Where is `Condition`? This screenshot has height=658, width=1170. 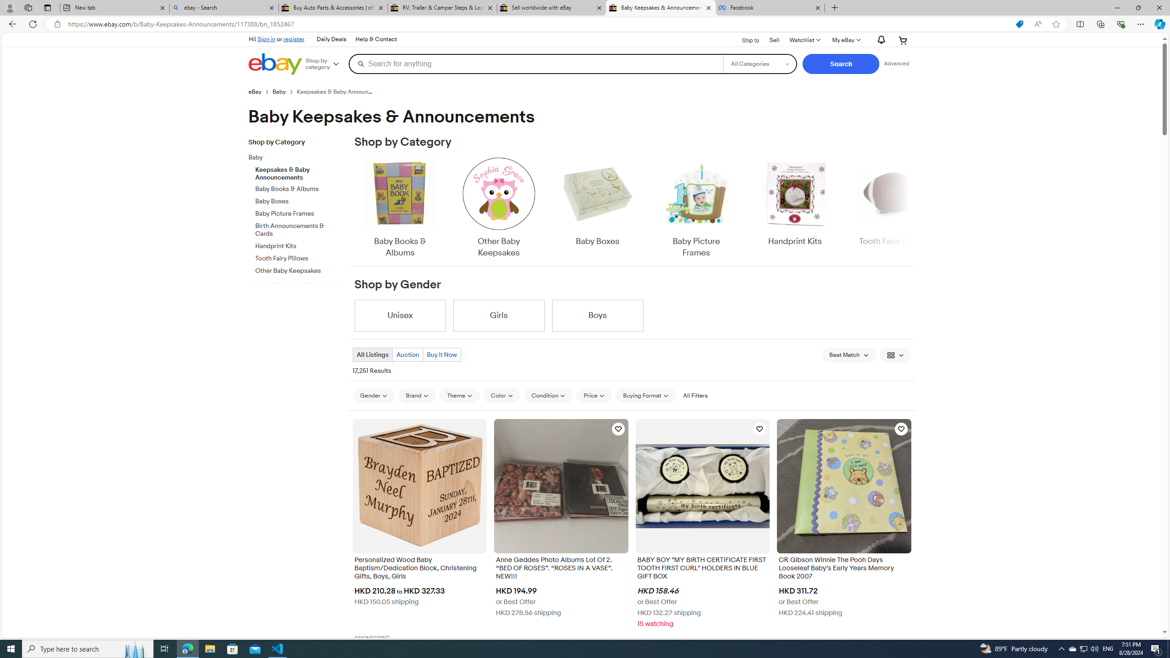 Condition is located at coordinates (548, 395).